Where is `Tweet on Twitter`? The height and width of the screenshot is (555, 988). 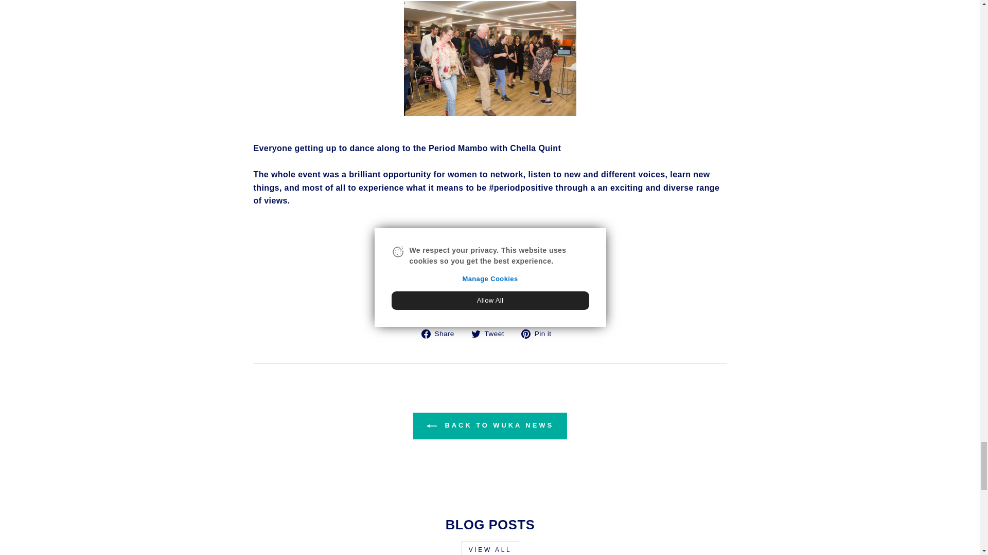
Tweet on Twitter is located at coordinates (491, 334).